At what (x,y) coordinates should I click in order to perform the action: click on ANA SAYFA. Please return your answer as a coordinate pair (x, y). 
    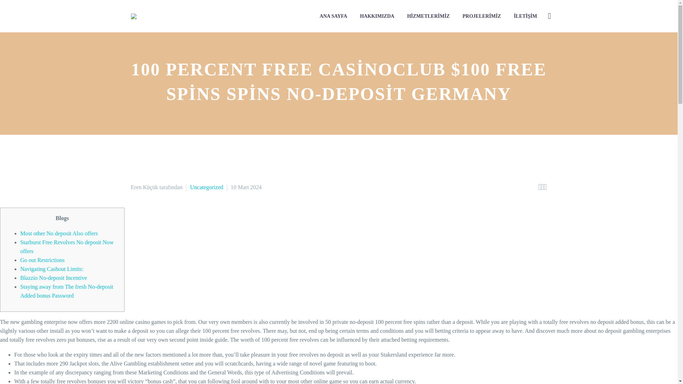
    Looking at the image, I should click on (333, 16).